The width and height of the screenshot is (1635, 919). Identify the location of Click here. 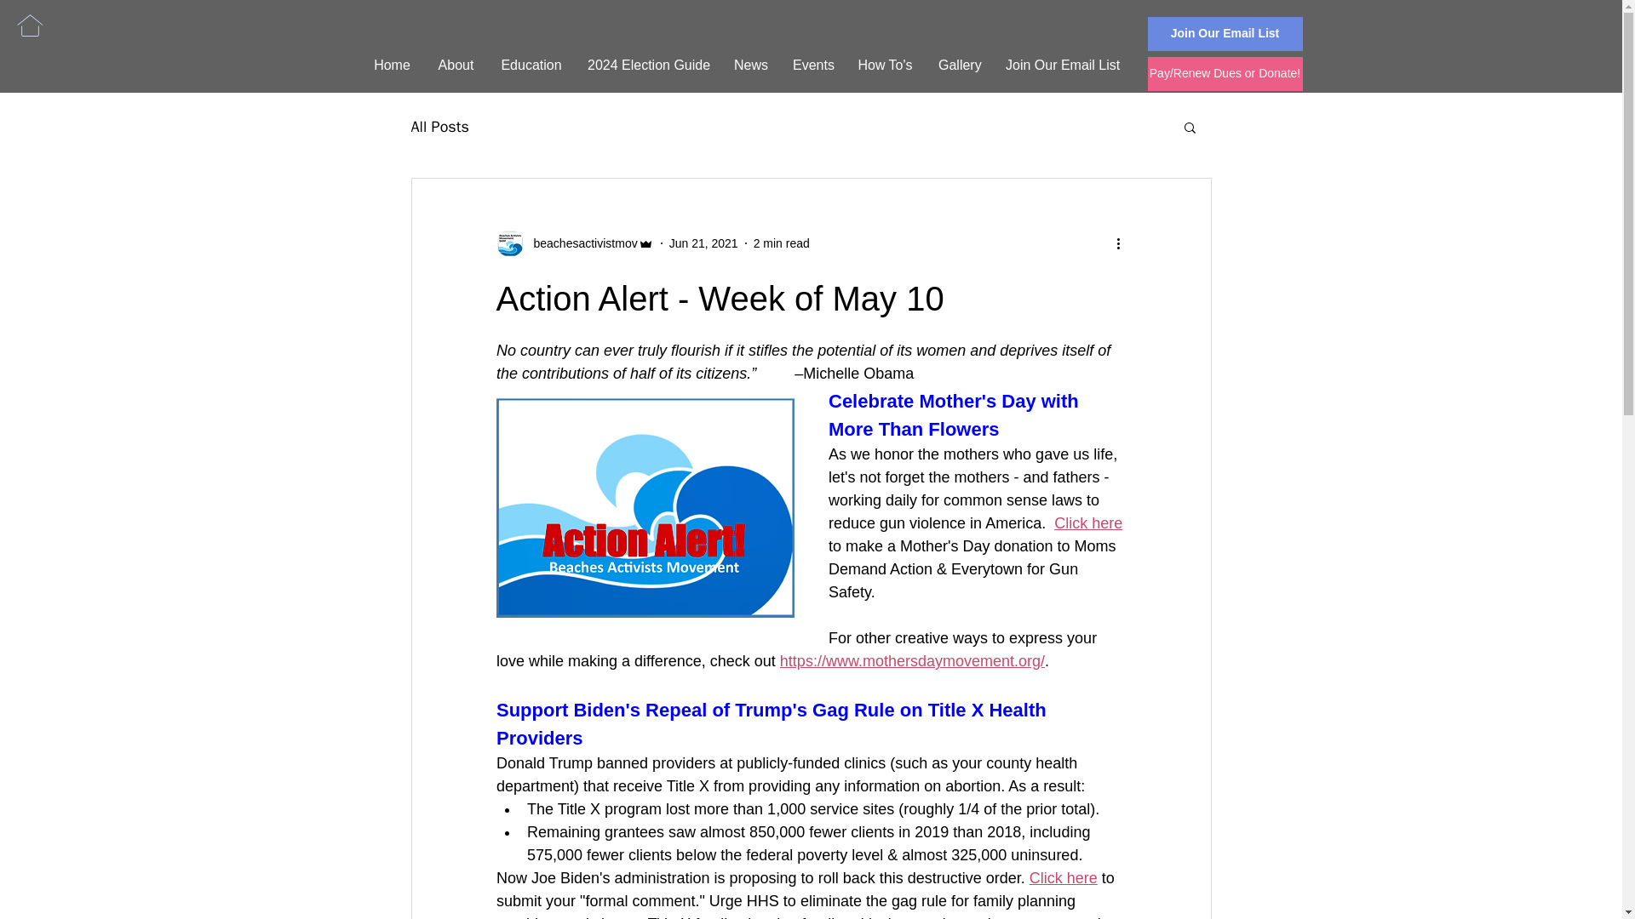
(1063, 878).